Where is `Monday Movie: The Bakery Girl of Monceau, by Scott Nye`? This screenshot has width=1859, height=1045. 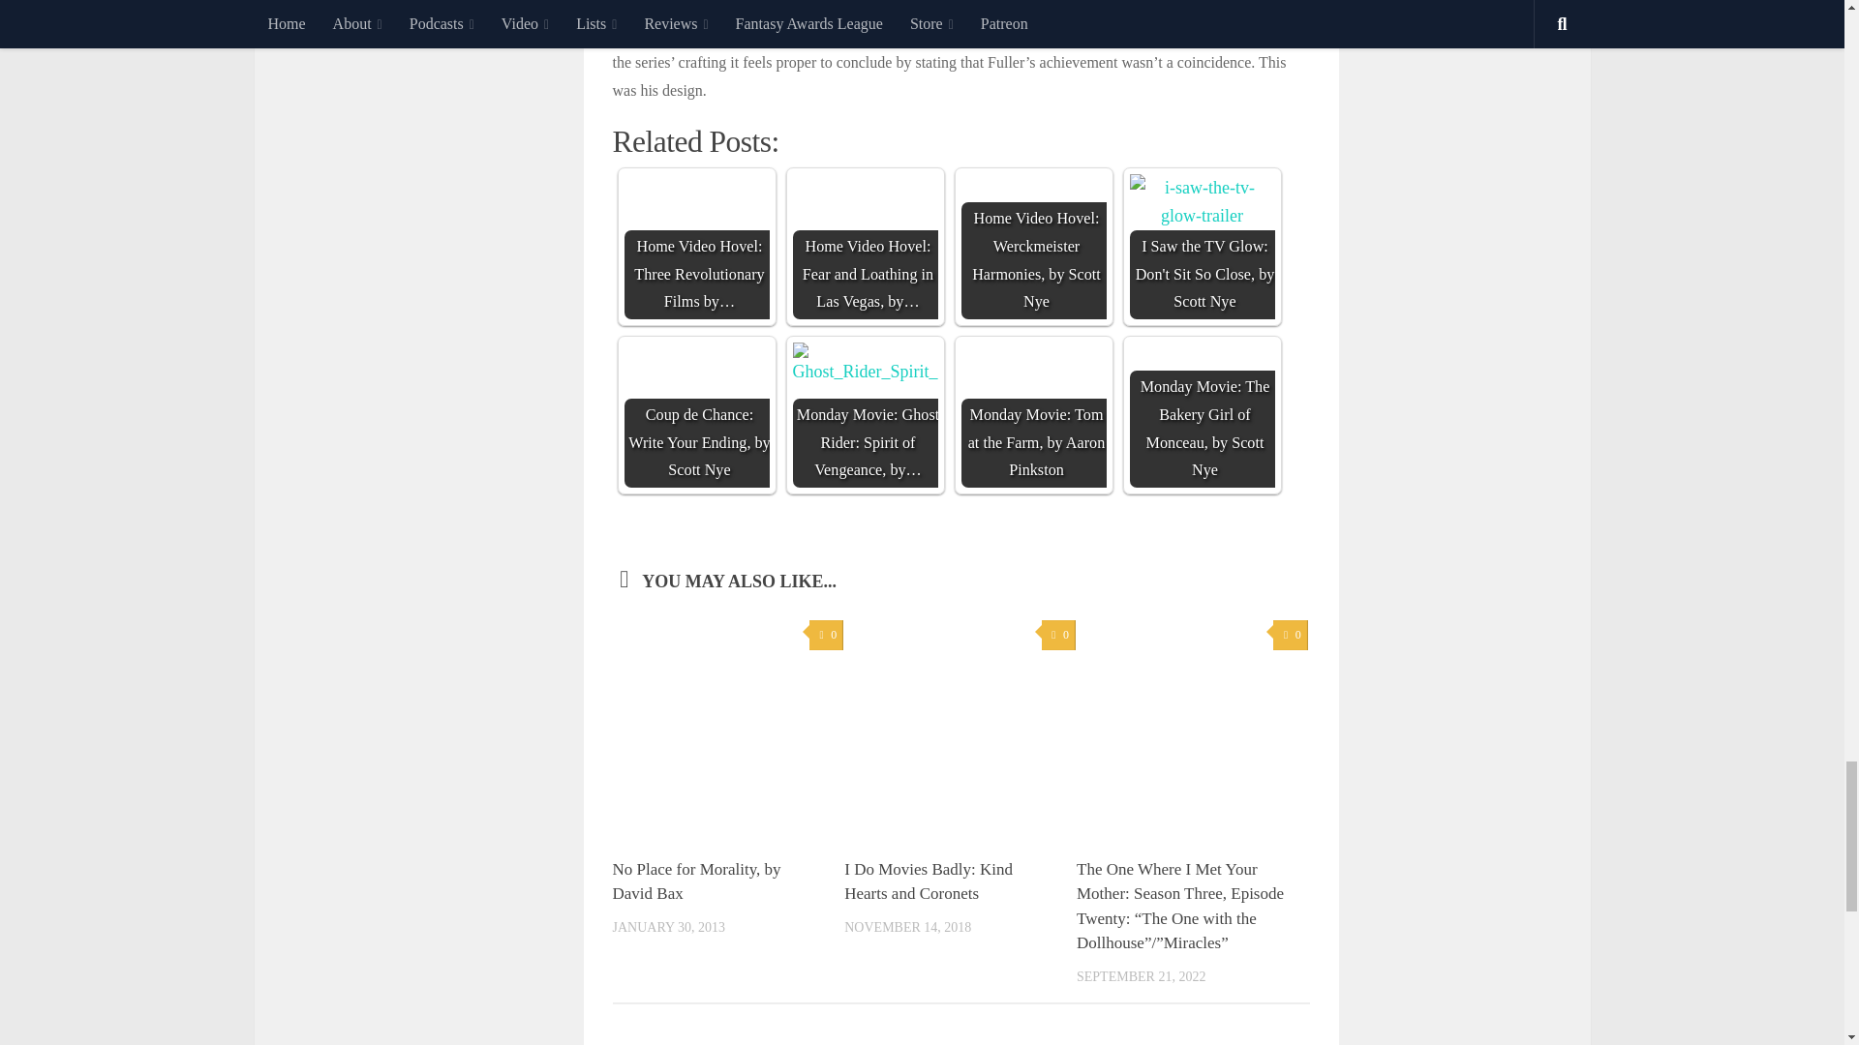 Monday Movie: The Bakery Girl of Monceau, by Scott Nye is located at coordinates (1201, 415).